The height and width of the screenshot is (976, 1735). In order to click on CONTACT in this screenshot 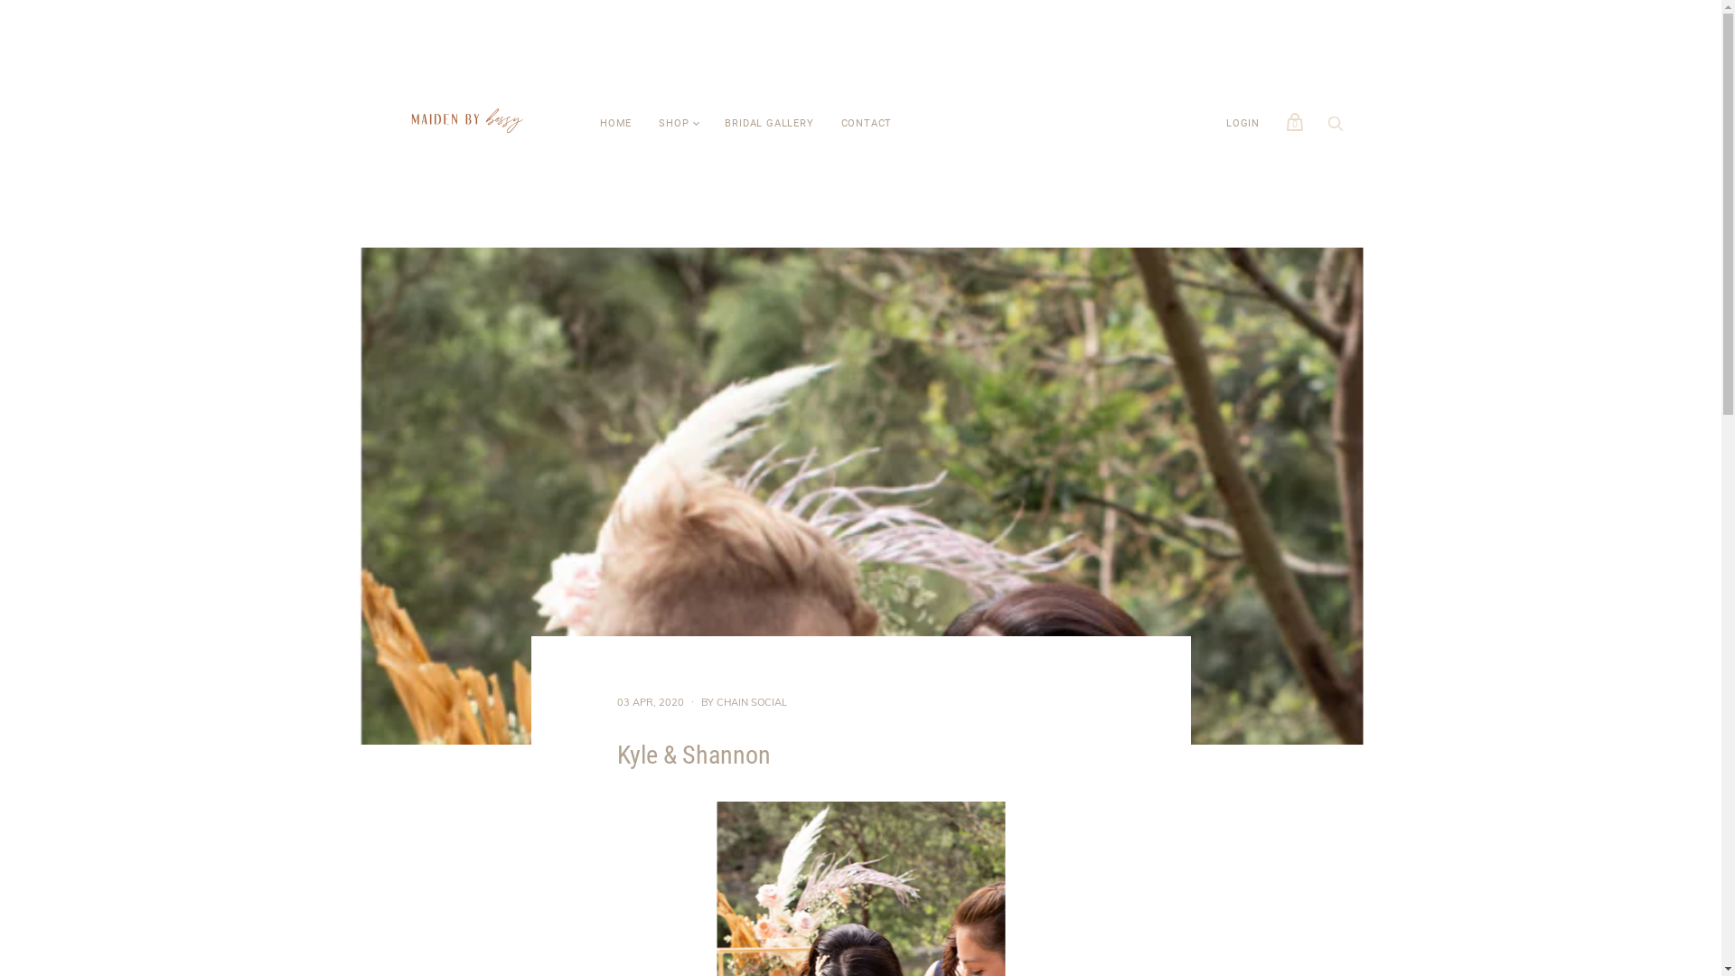, I will do `click(867, 125)`.